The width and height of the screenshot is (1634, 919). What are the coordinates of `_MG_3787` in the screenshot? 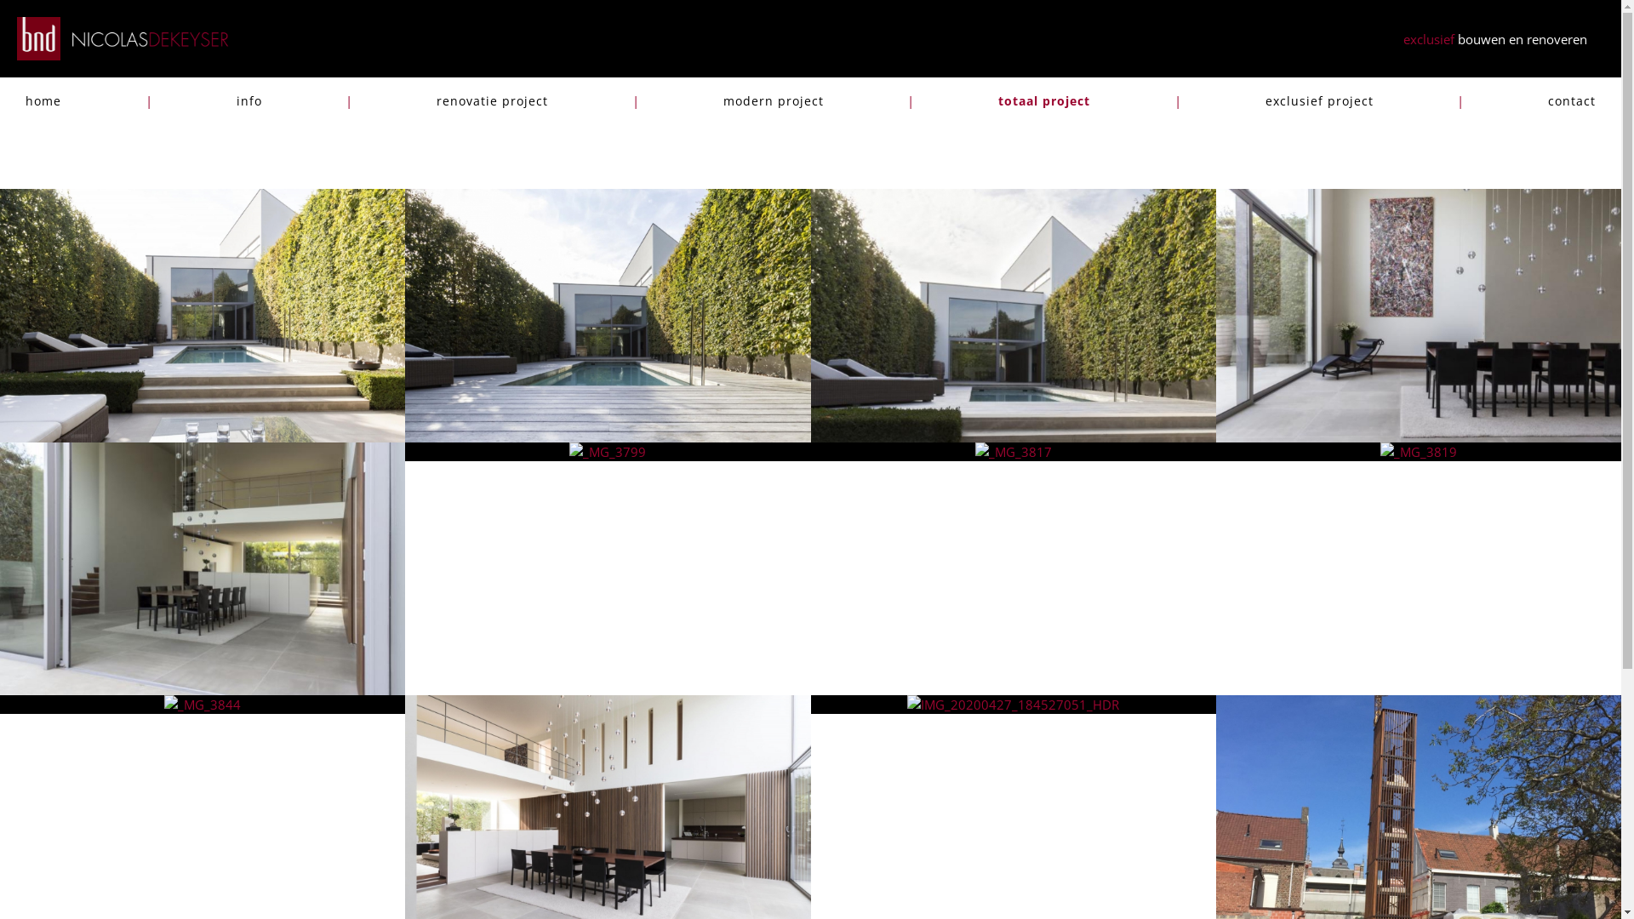 It's located at (1419, 316).